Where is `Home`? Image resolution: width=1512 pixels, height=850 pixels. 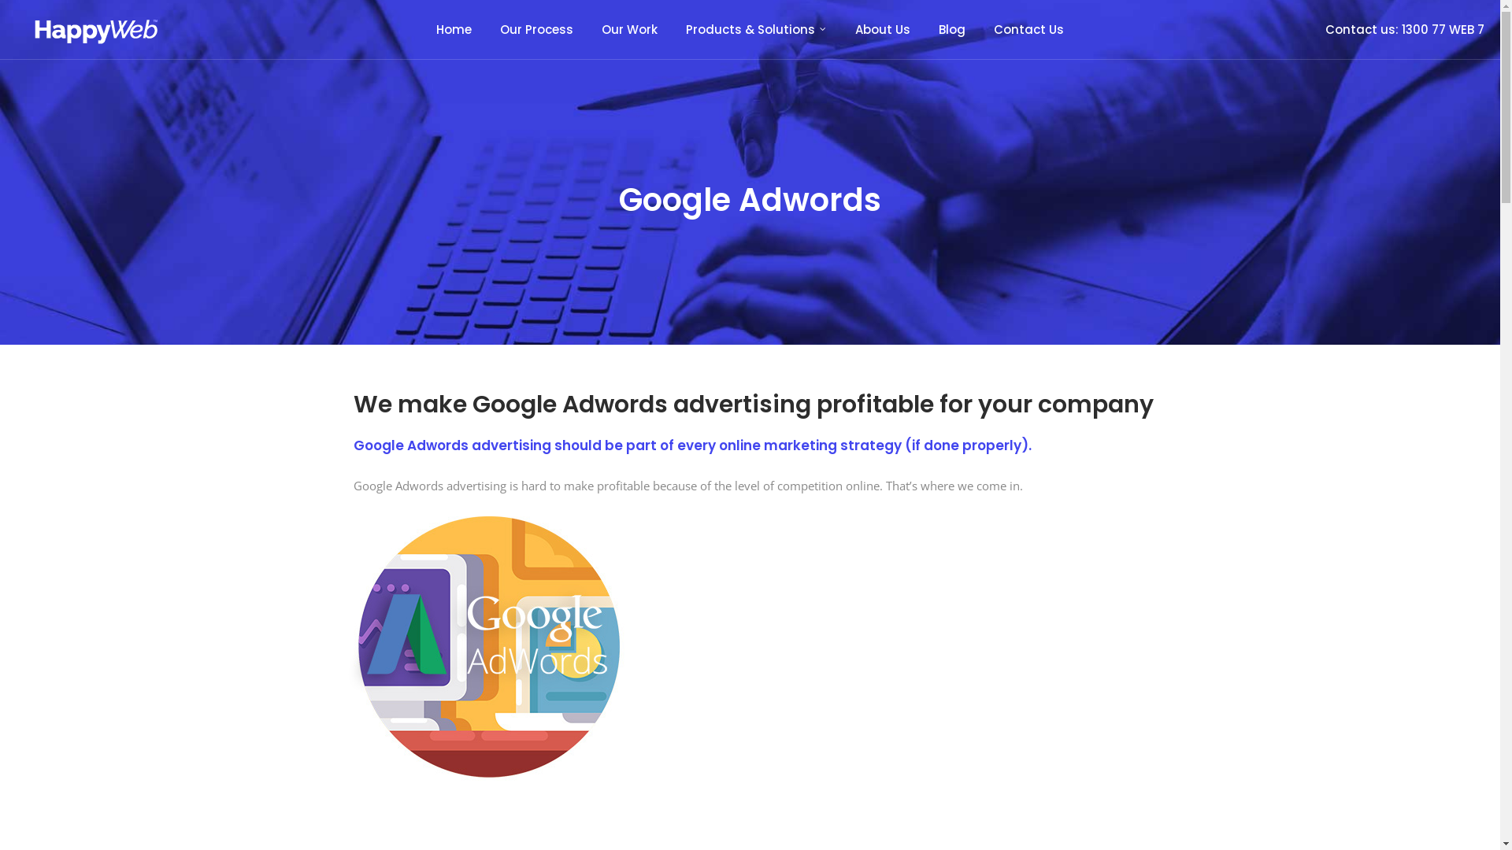 Home is located at coordinates (454, 30).